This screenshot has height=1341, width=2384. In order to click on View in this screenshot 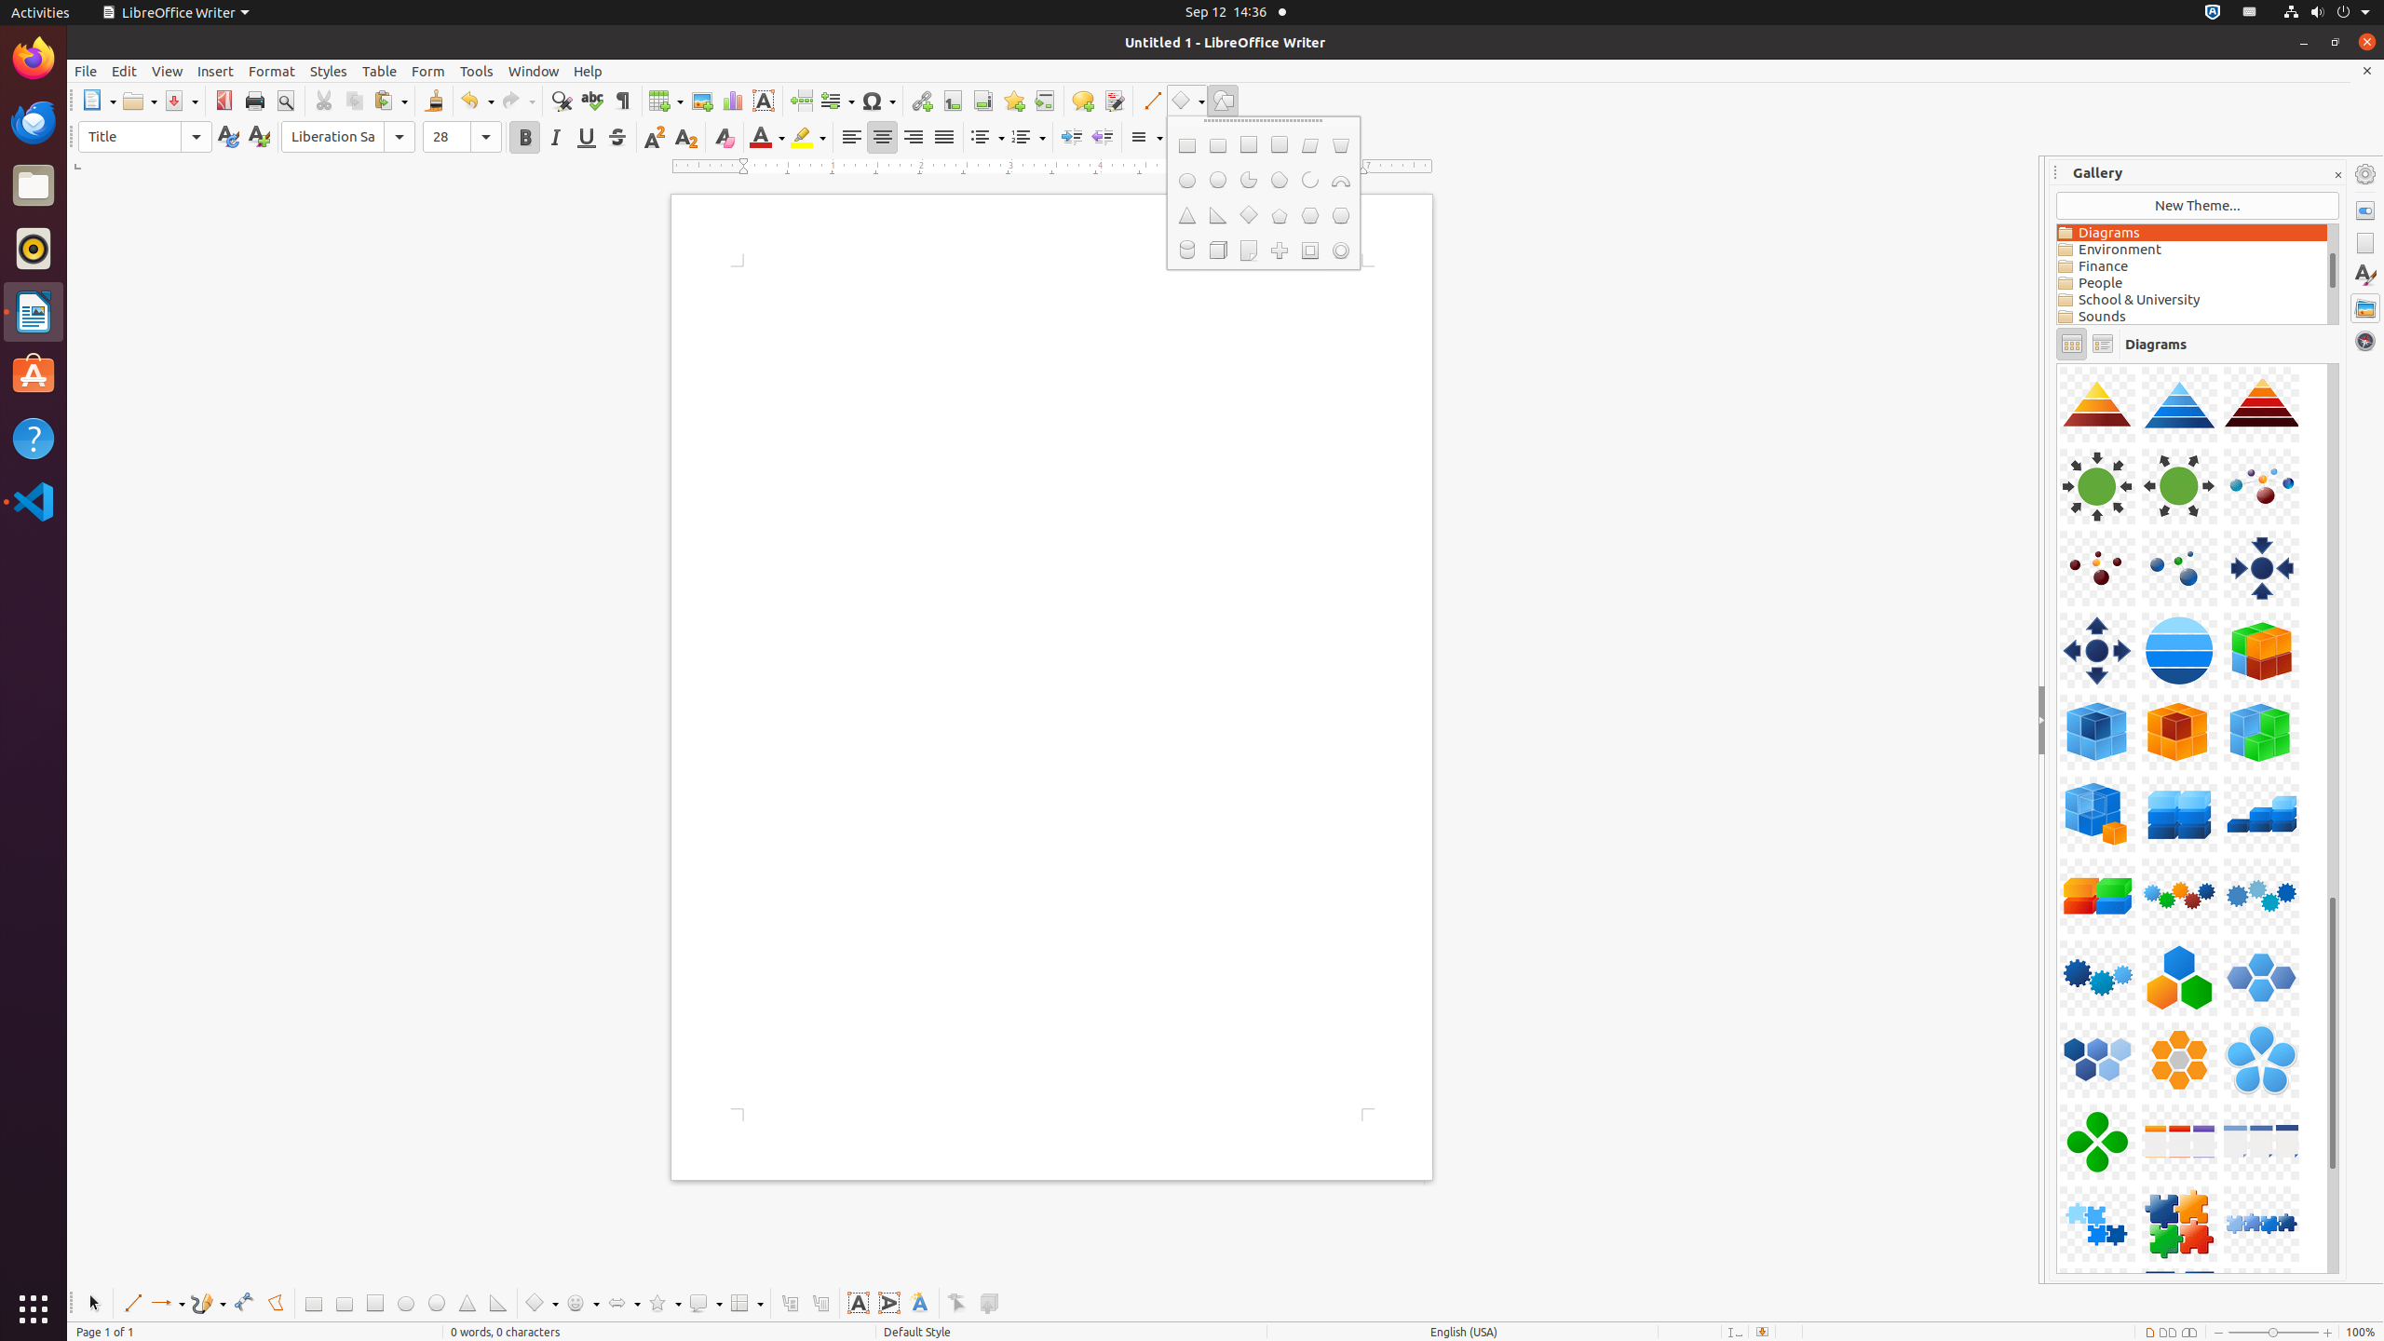, I will do `click(168, 71)`.